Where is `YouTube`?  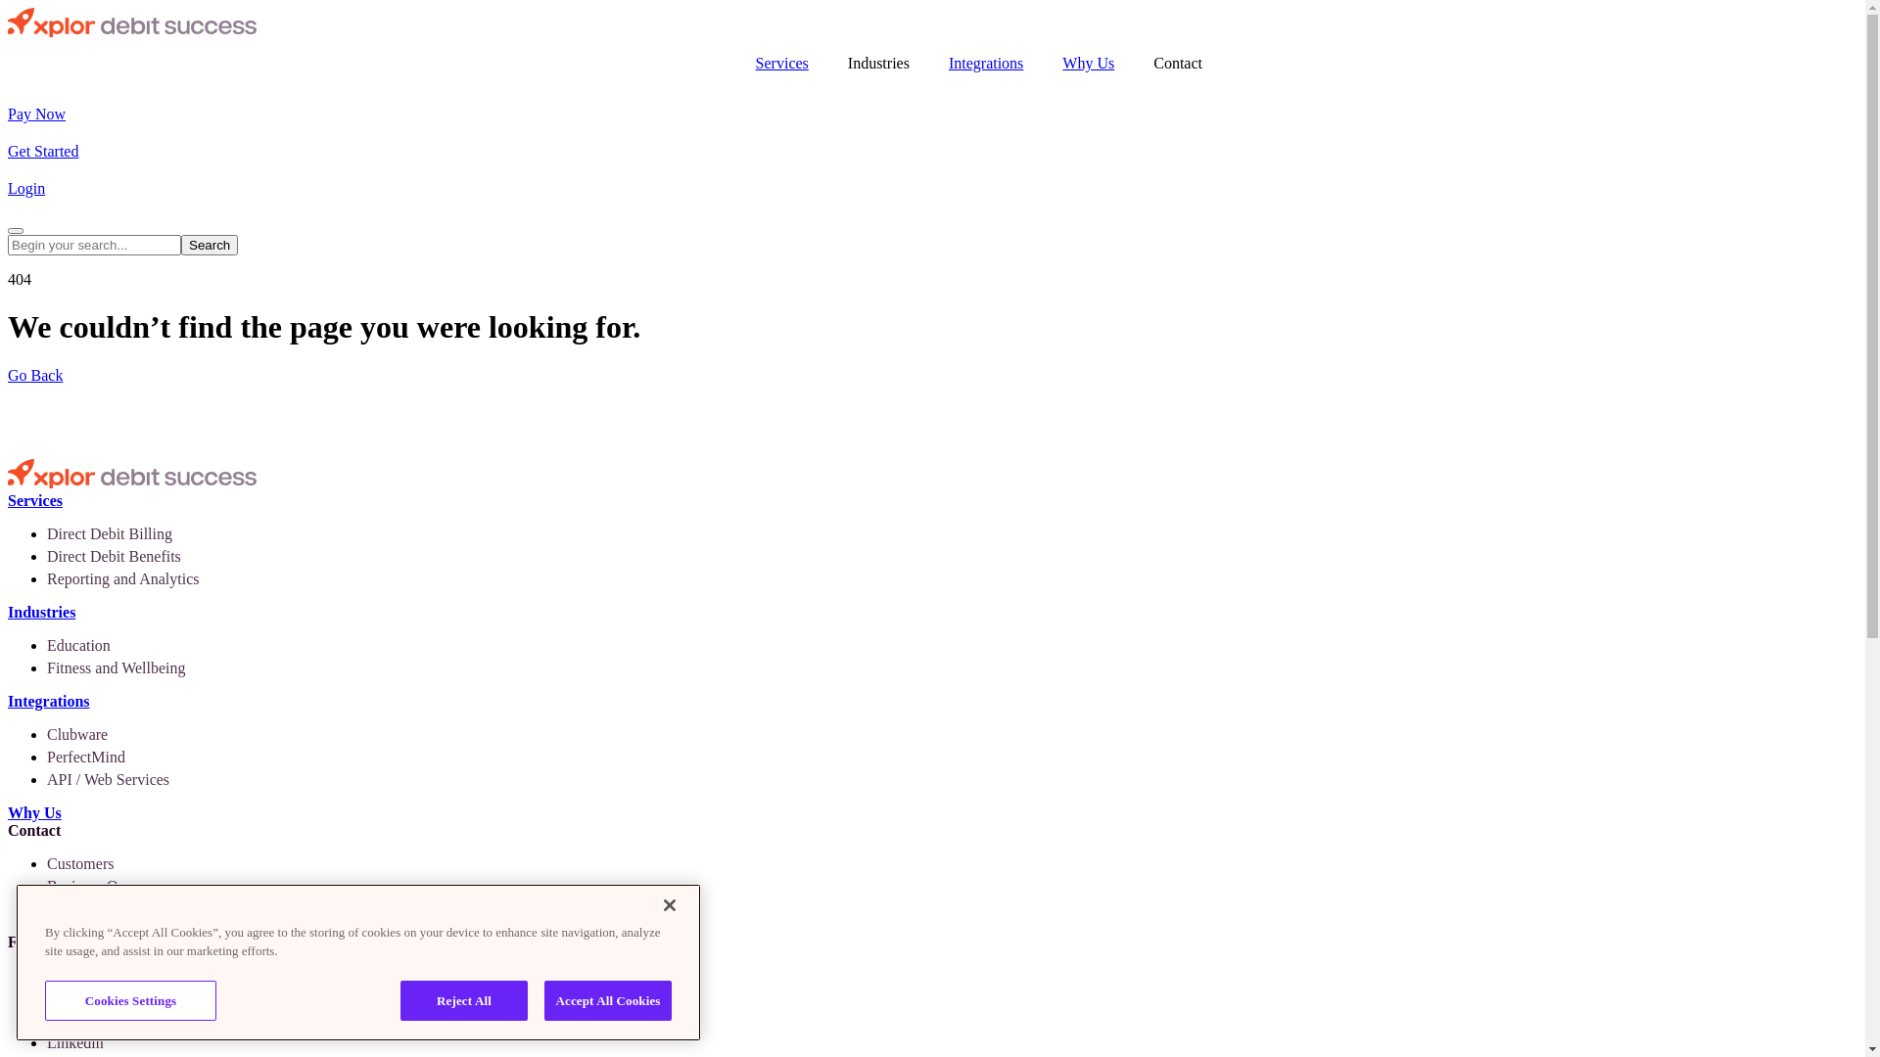 YouTube is located at coordinates (75, 1020).